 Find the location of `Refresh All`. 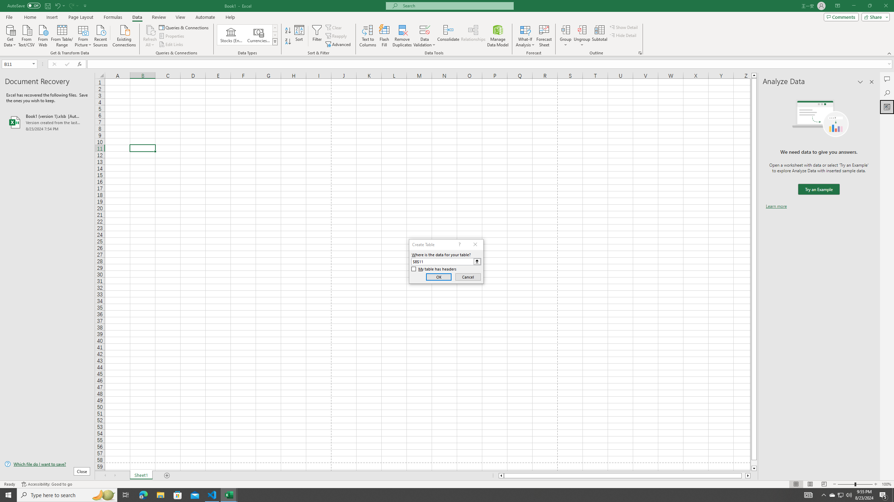

Refresh All is located at coordinates (150, 36).